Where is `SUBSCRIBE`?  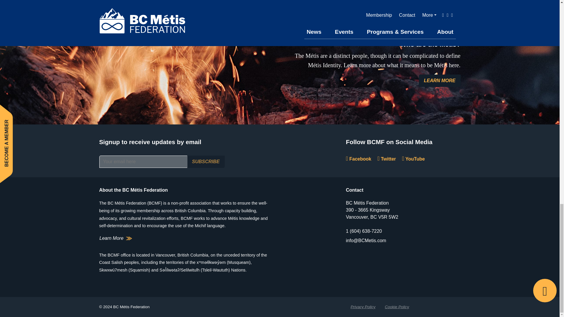 SUBSCRIBE is located at coordinates (206, 162).